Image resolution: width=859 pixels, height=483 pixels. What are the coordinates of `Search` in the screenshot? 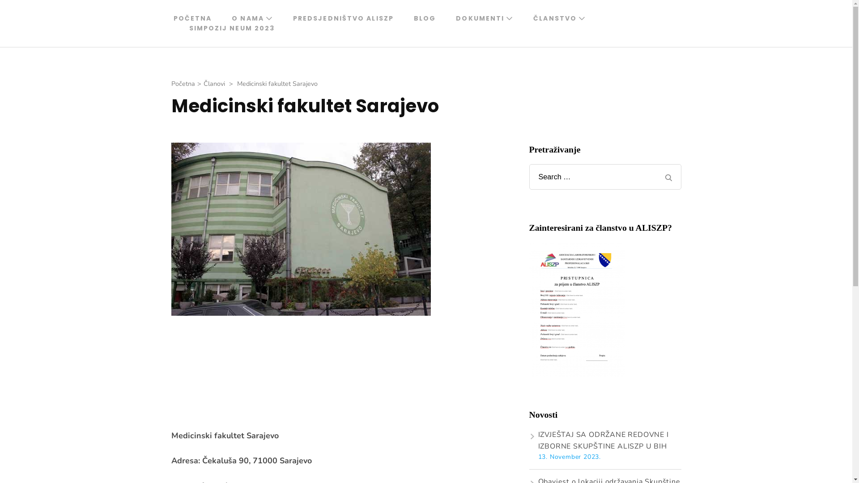 It's located at (668, 178).